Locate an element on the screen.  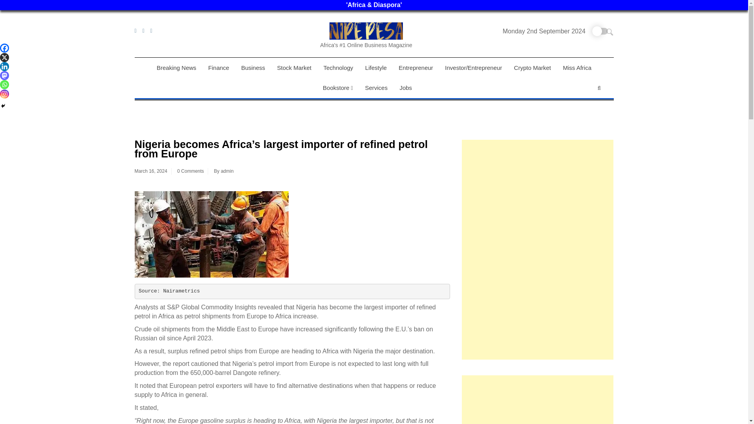
Instagram is located at coordinates (5, 93).